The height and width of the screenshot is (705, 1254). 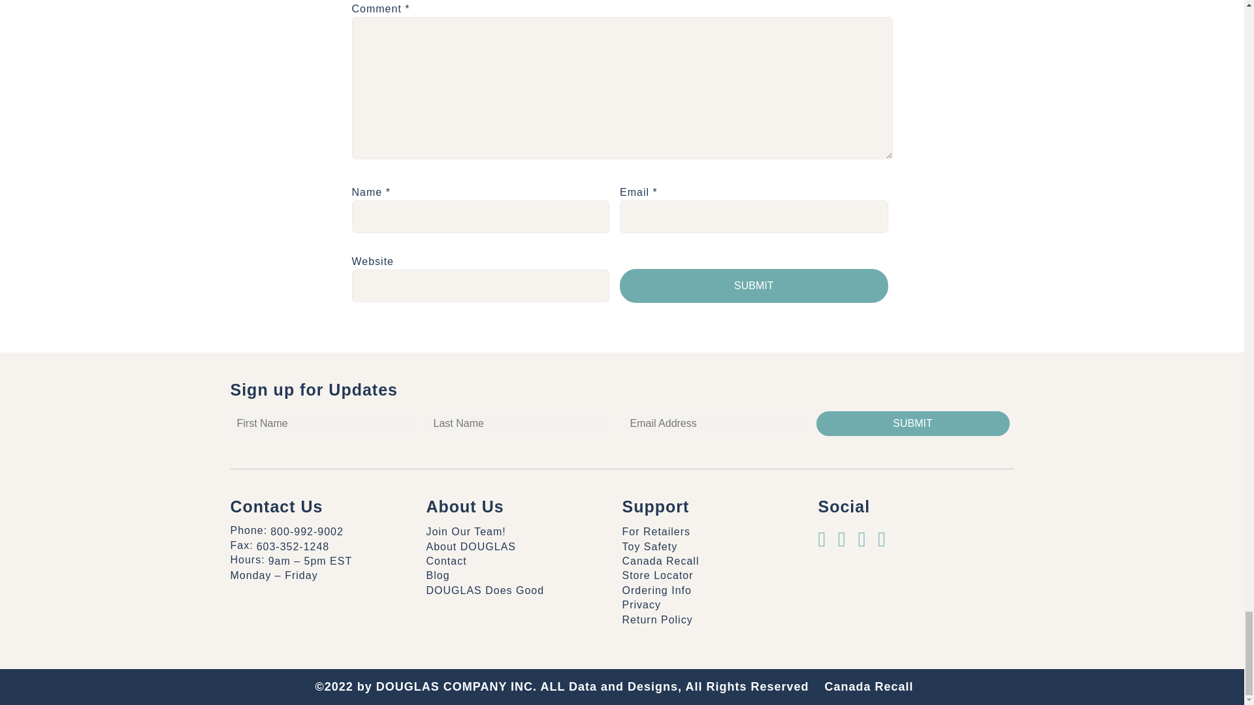 I want to click on Submit, so click(x=912, y=423).